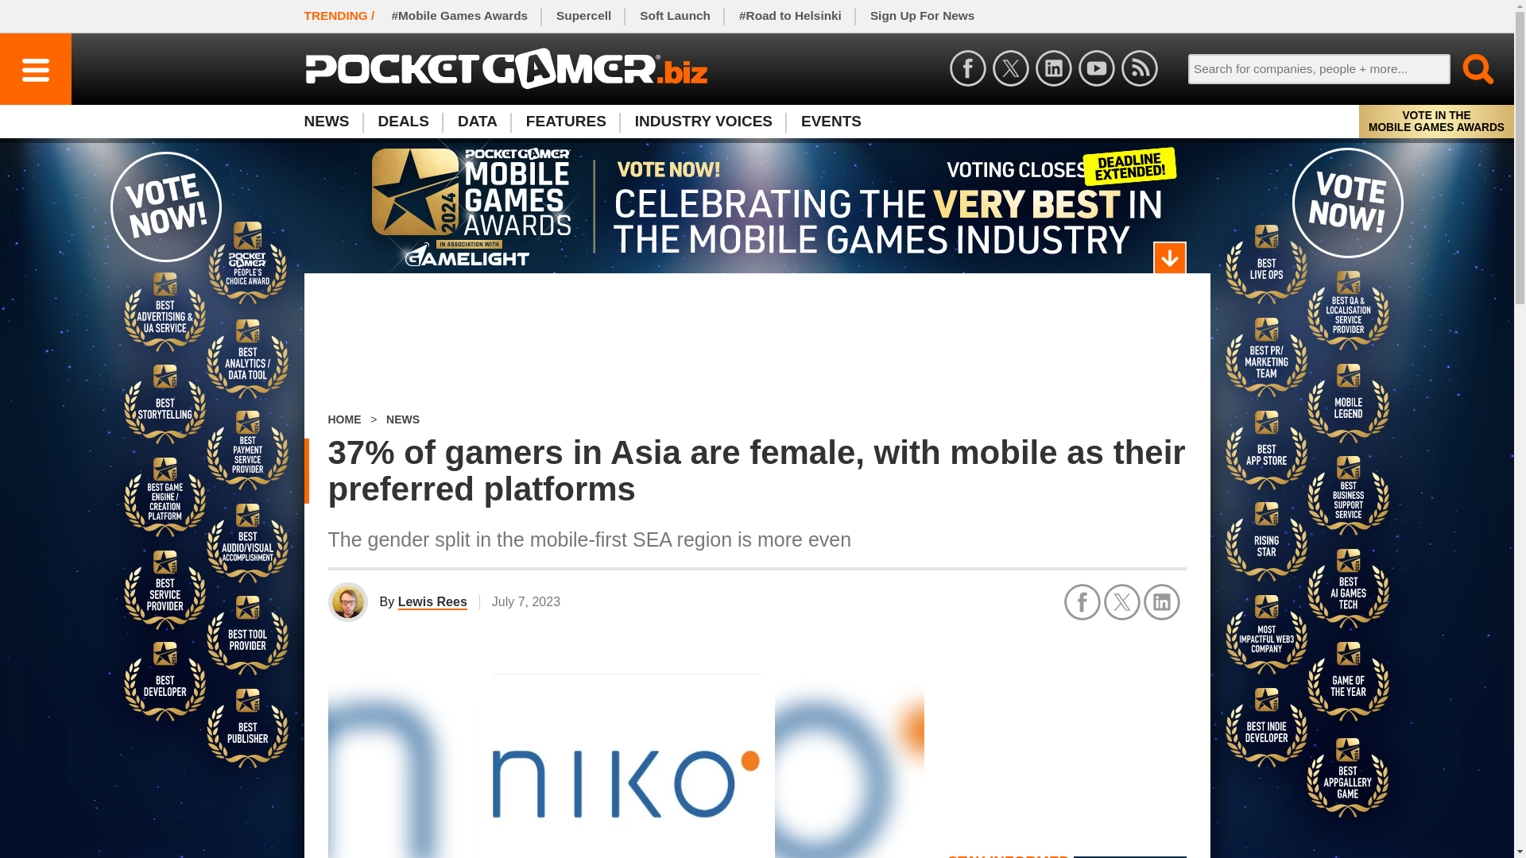 The image size is (1526, 858). I want to click on Lewis Rees, so click(432, 602).